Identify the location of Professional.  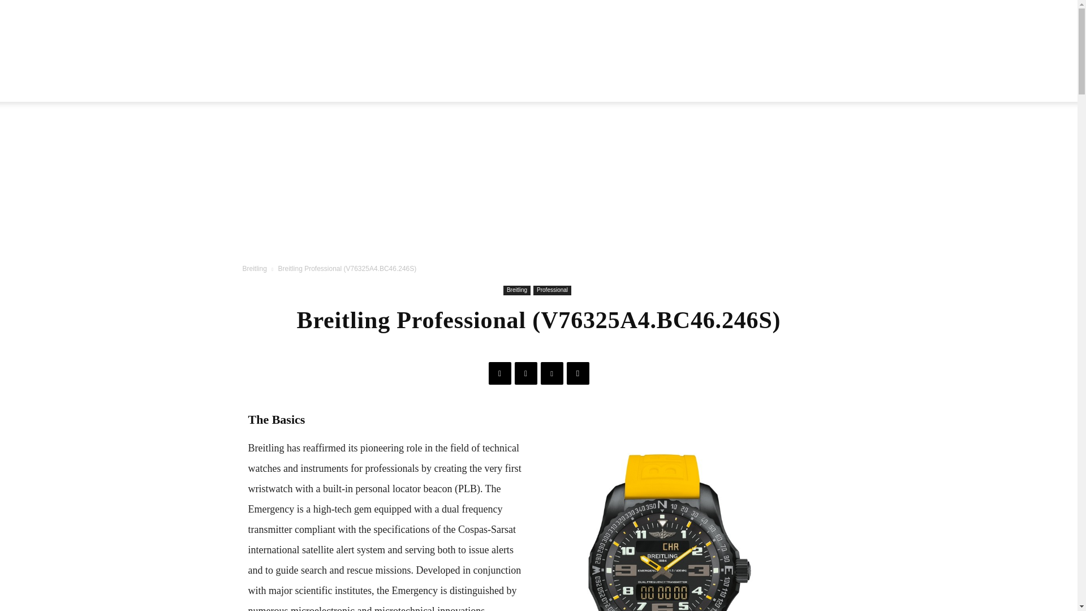
(552, 290).